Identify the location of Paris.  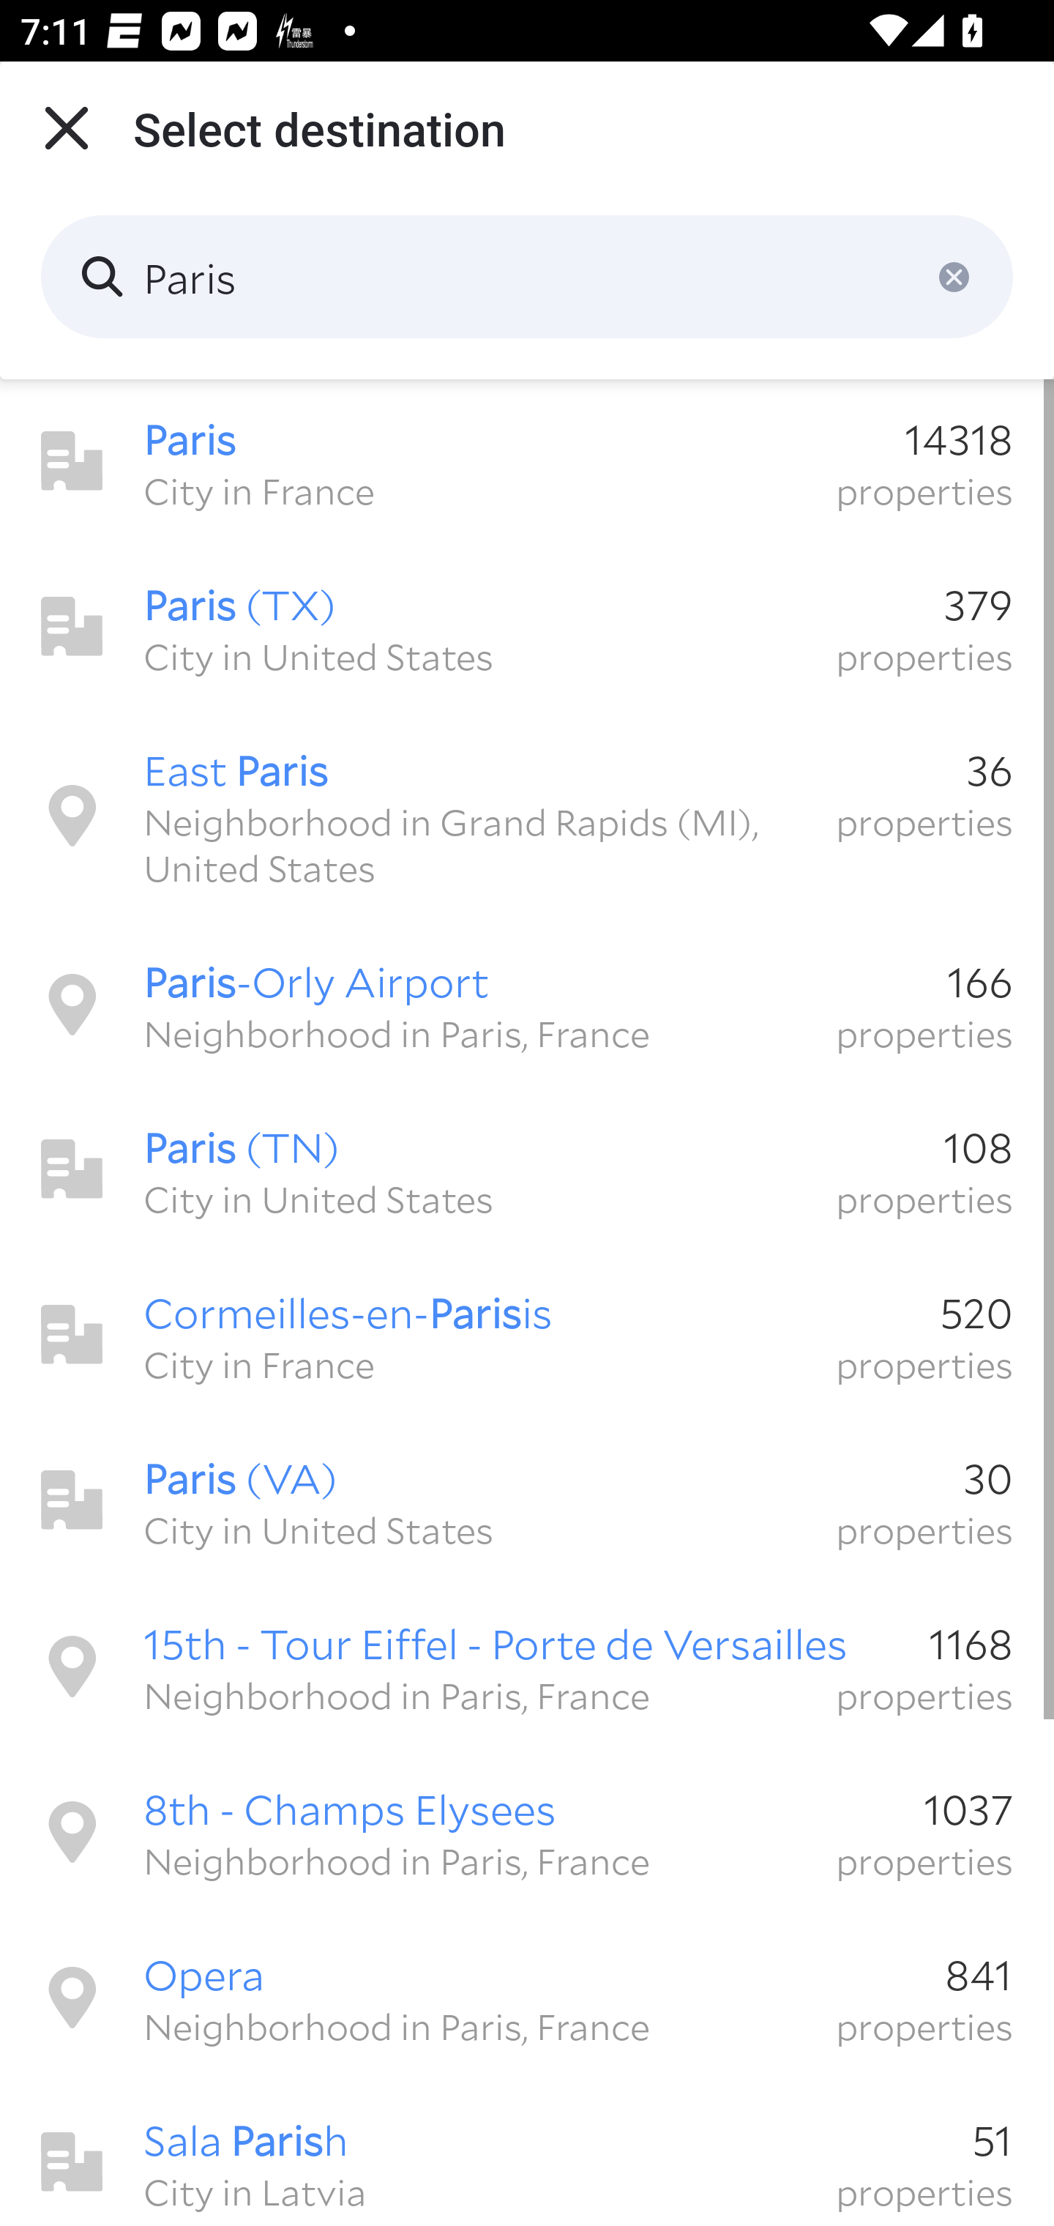
(527, 277).